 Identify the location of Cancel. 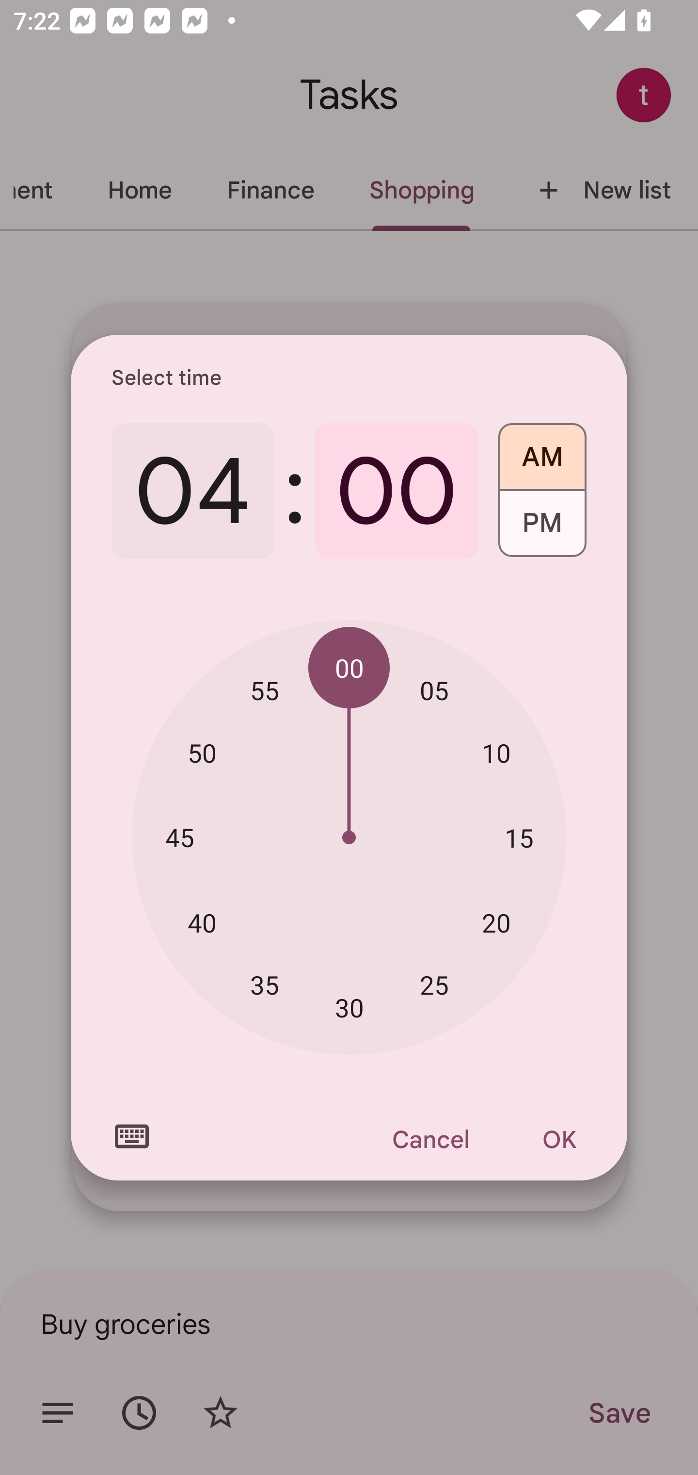
(430, 1139).